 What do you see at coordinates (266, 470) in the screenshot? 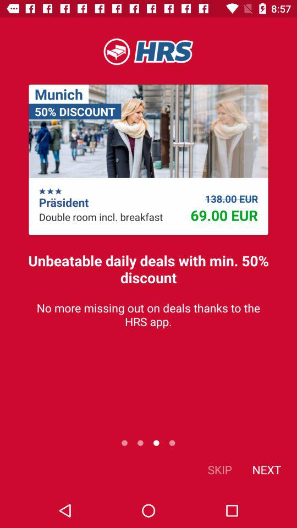
I see `press item to the right of the skip` at bounding box center [266, 470].